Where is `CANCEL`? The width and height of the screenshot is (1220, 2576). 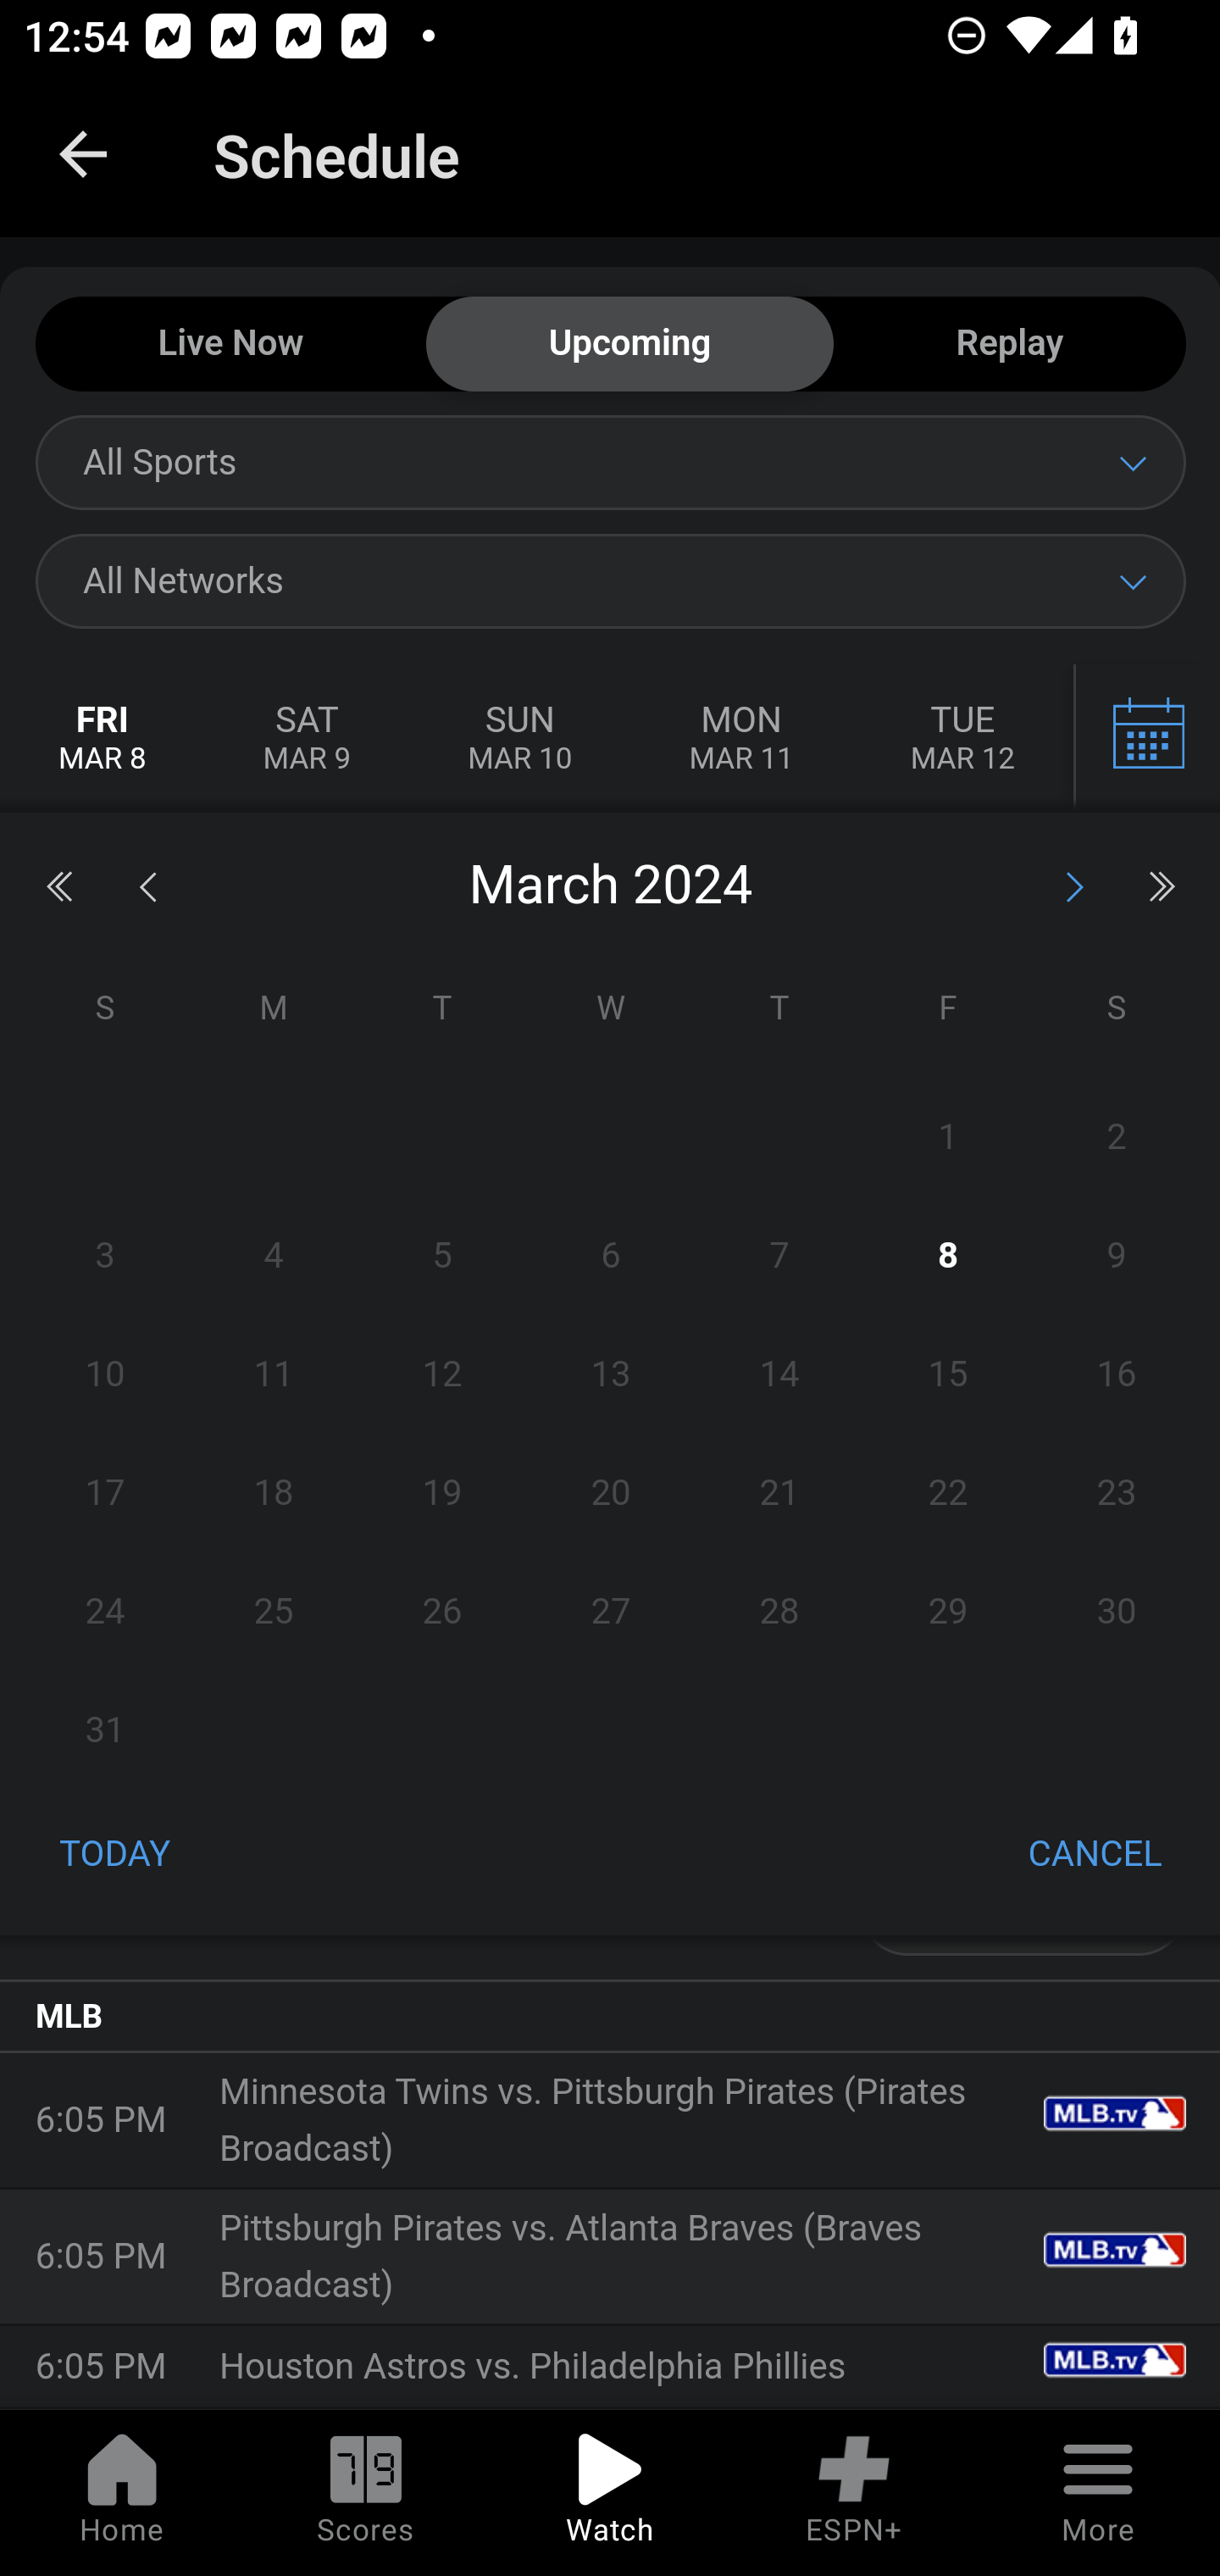
CANCEL is located at coordinates (1095, 1856).